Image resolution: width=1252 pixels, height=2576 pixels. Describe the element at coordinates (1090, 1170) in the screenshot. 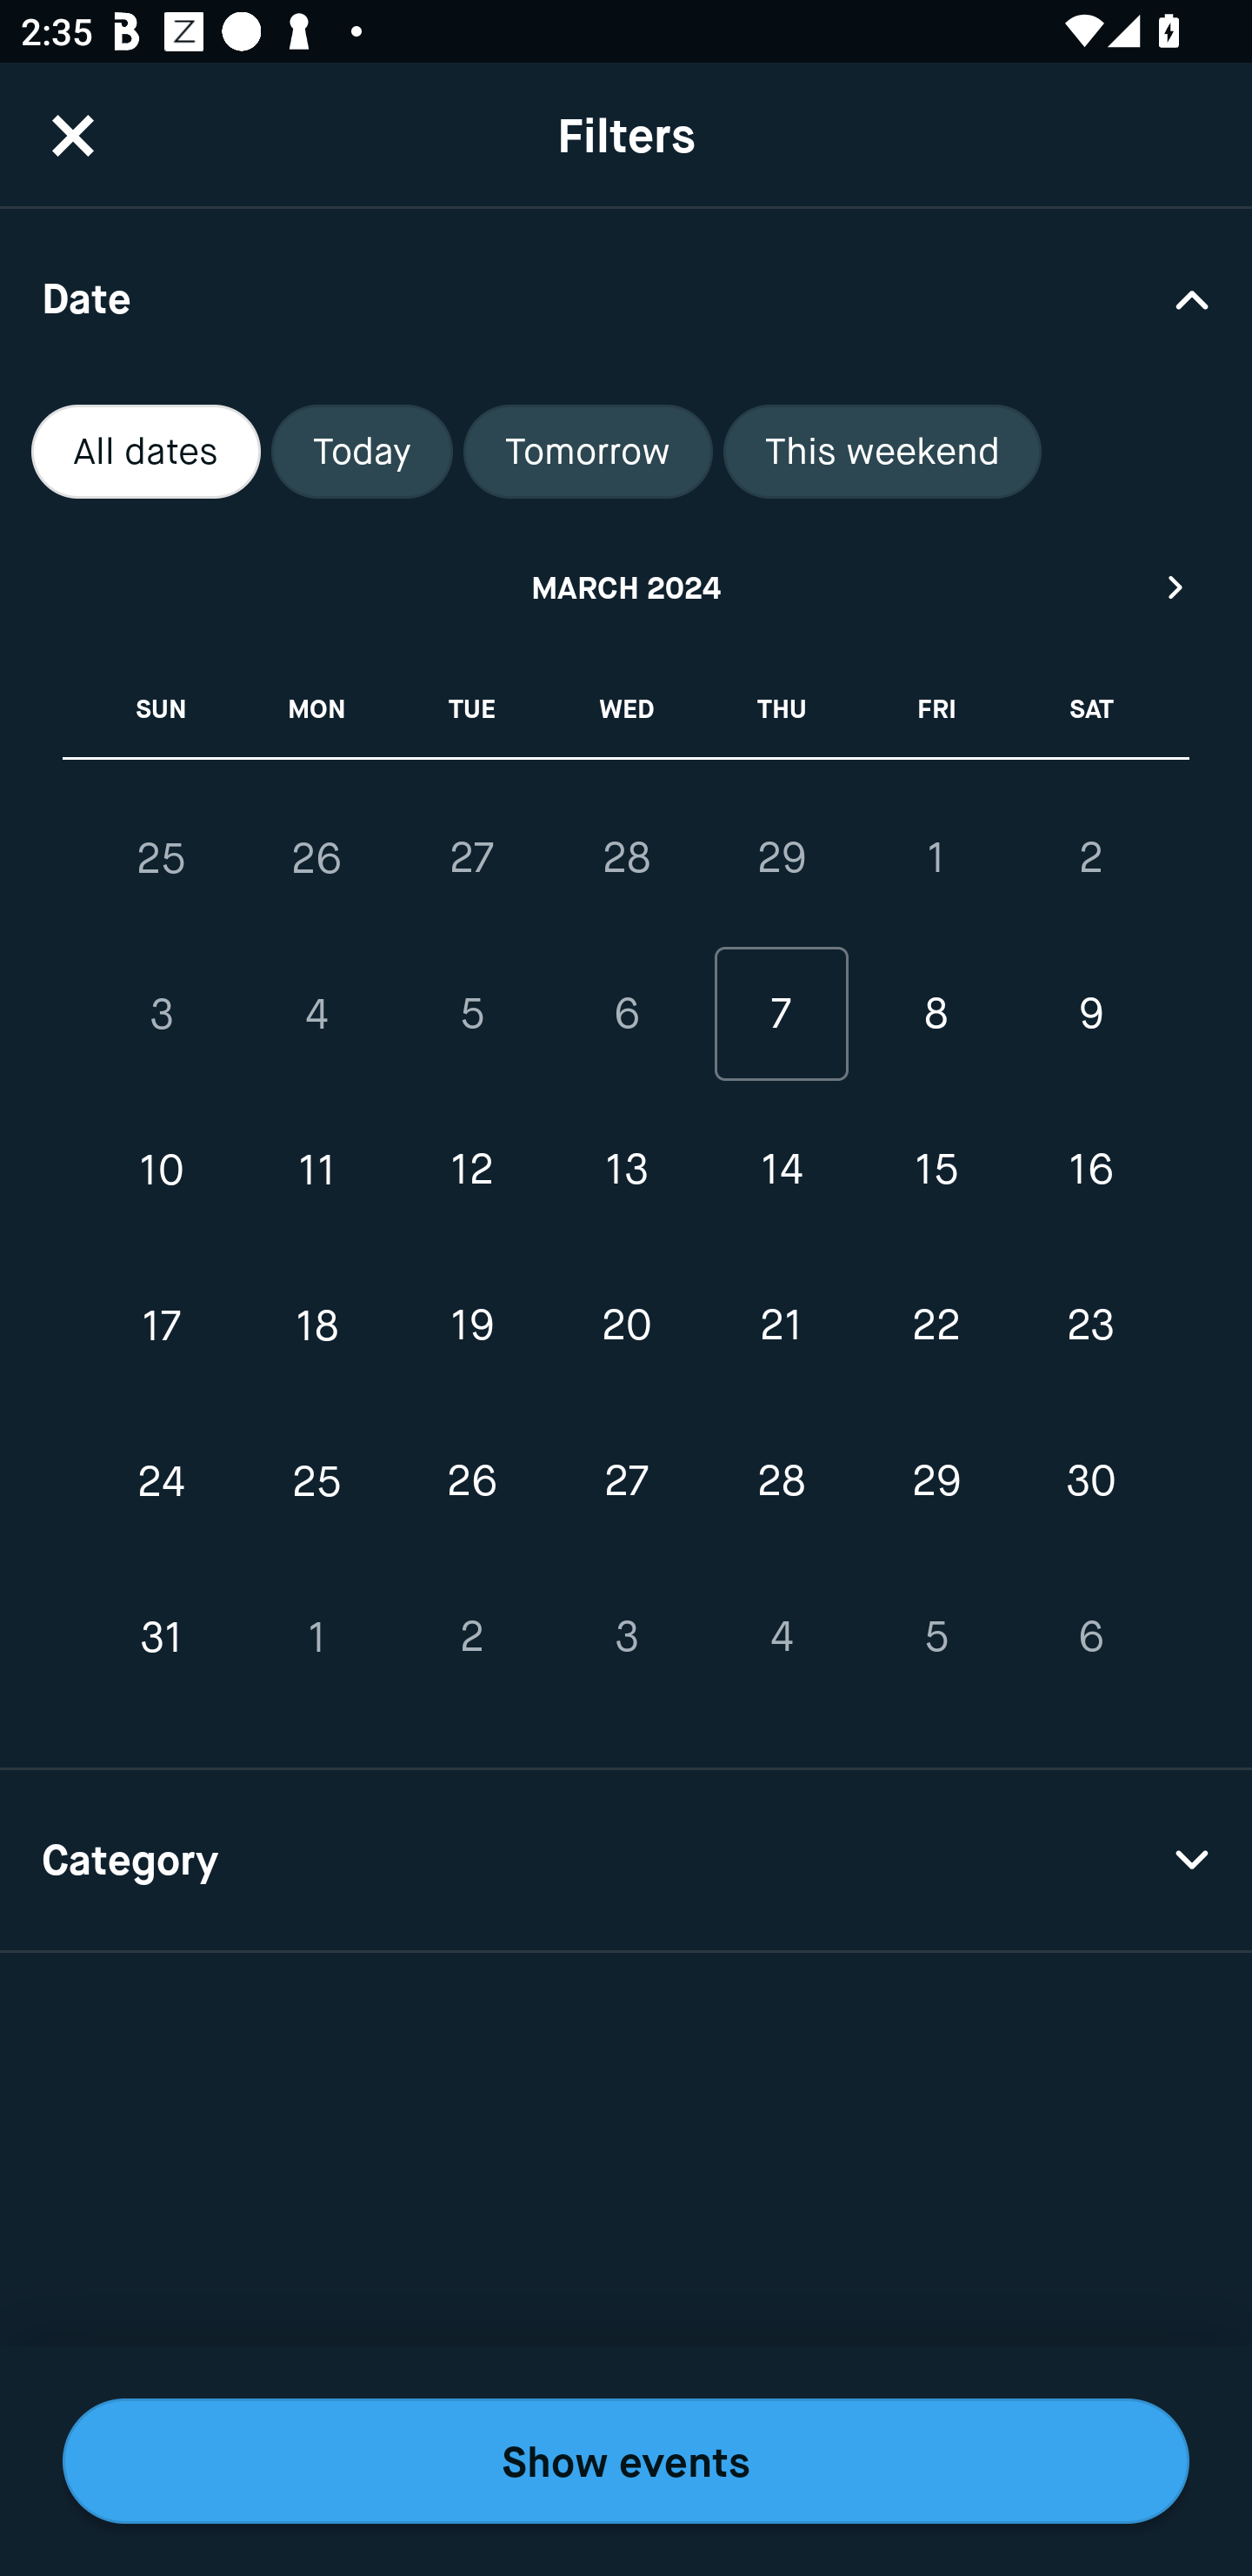

I see `16` at that location.